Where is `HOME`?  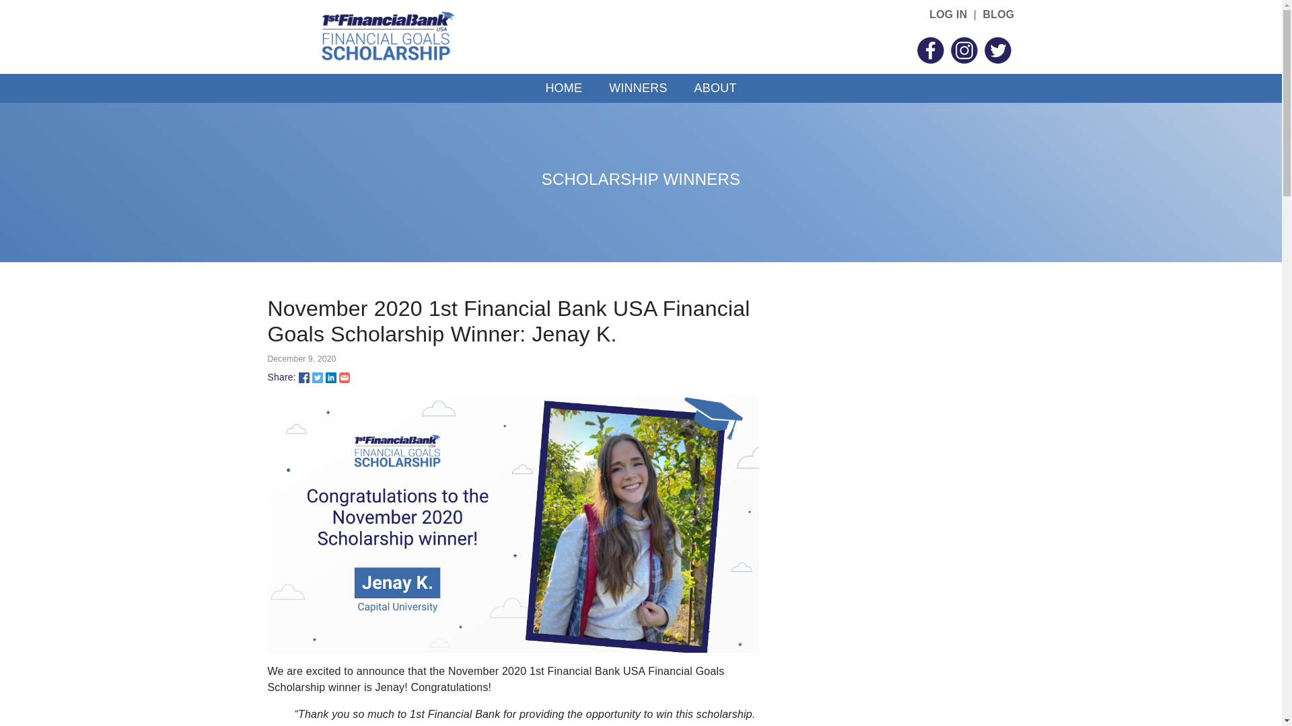
HOME is located at coordinates (564, 89).